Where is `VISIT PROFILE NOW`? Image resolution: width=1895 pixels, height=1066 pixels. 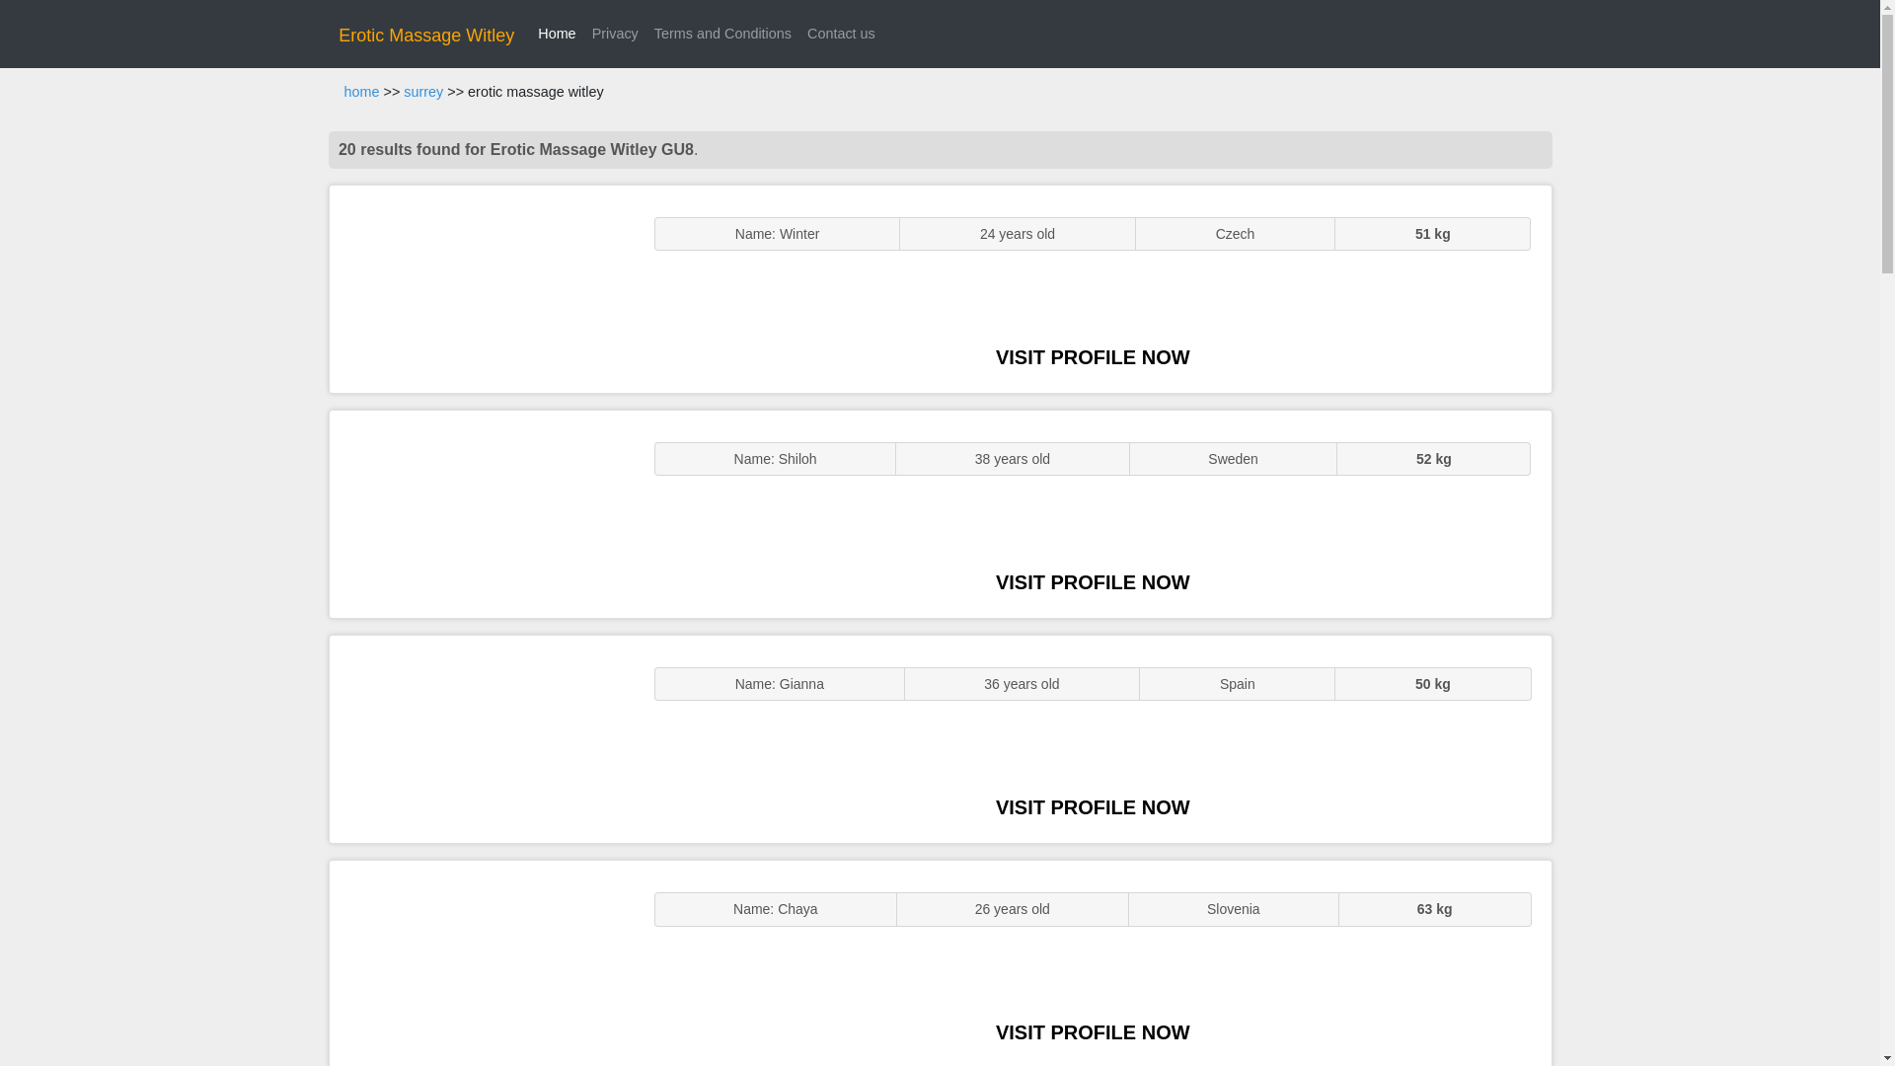 VISIT PROFILE NOW is located at coordinates (1093, 357).